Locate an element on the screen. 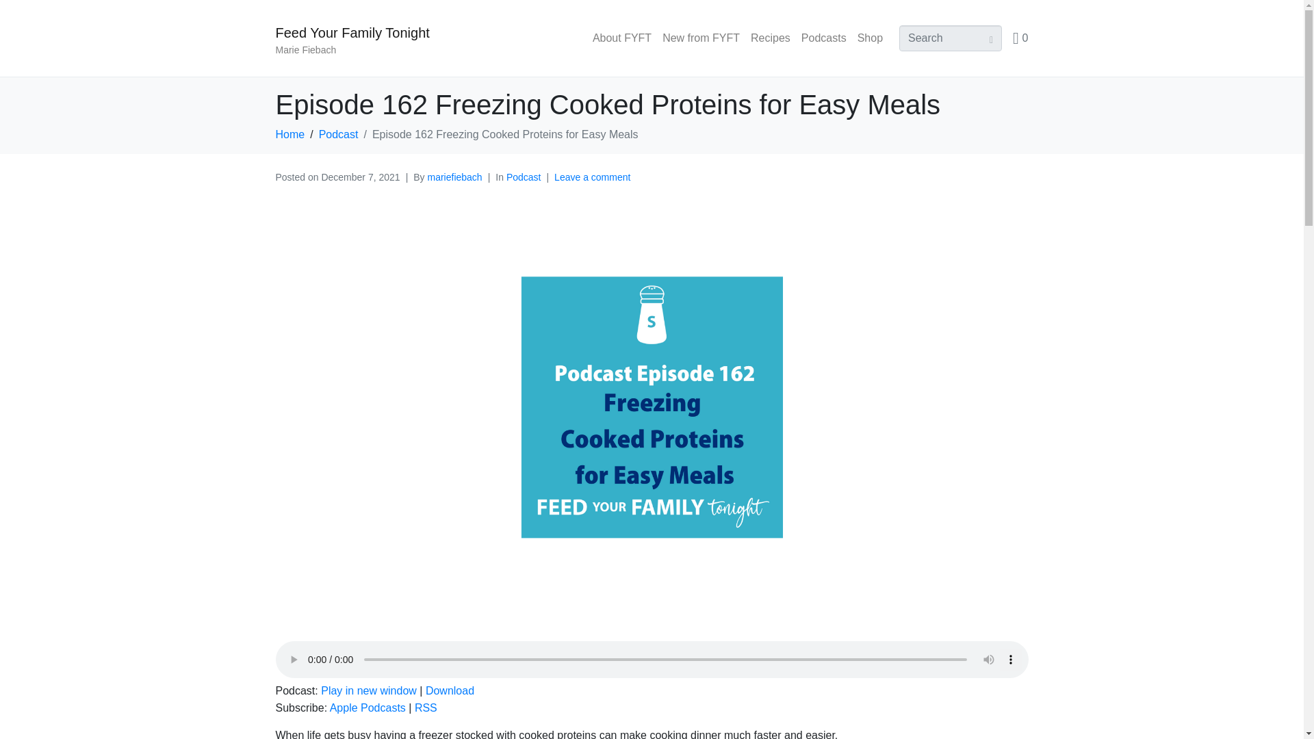 The image size is (1314, 739). RSS is located at coordinates (426, 708).